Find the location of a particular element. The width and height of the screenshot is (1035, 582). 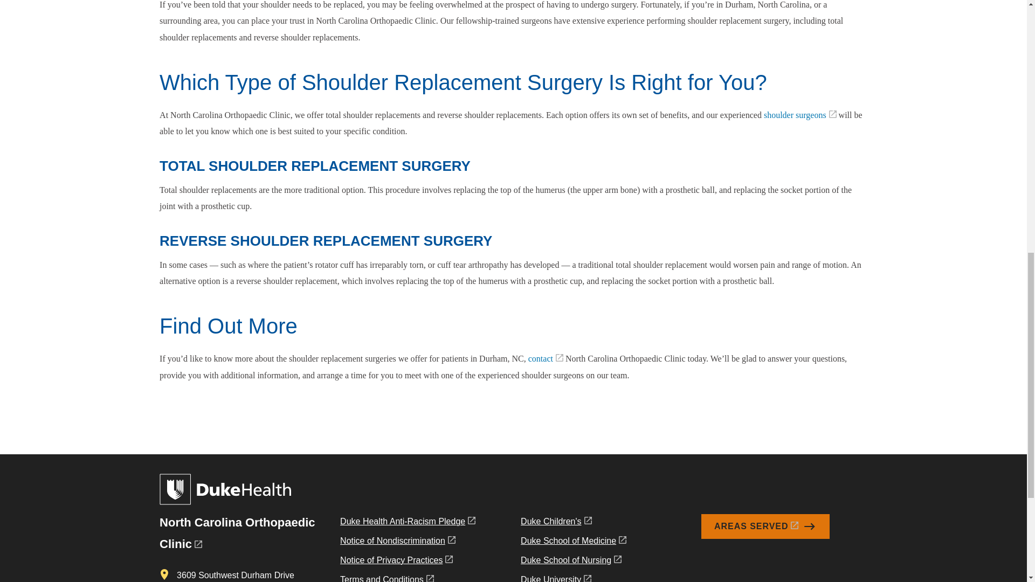

Notice of Nondiscrimination is located at coordinates (408, 543).